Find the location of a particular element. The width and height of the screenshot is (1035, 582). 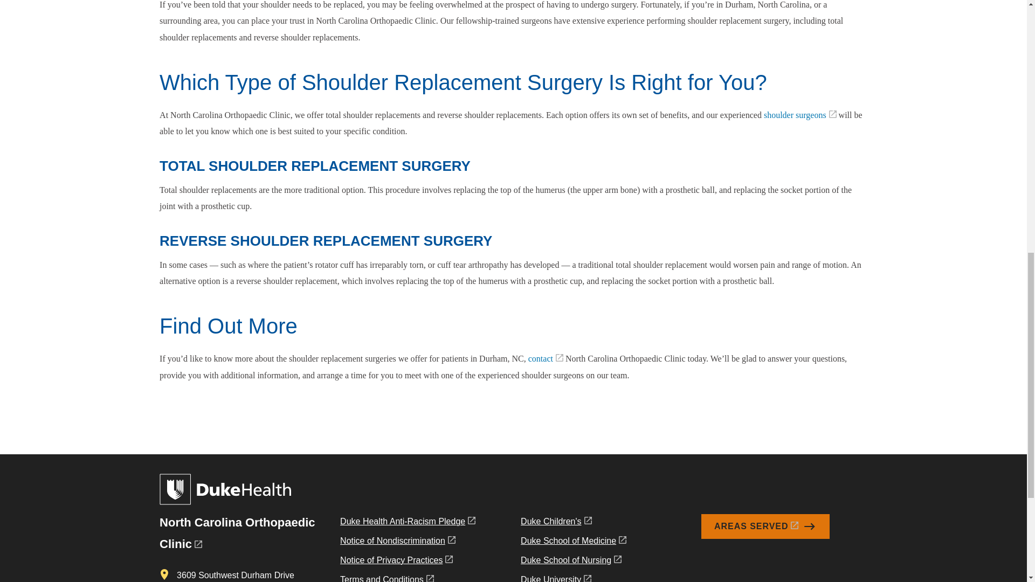

Notice of Nondiscrimination is located at coordinates (408, 543).